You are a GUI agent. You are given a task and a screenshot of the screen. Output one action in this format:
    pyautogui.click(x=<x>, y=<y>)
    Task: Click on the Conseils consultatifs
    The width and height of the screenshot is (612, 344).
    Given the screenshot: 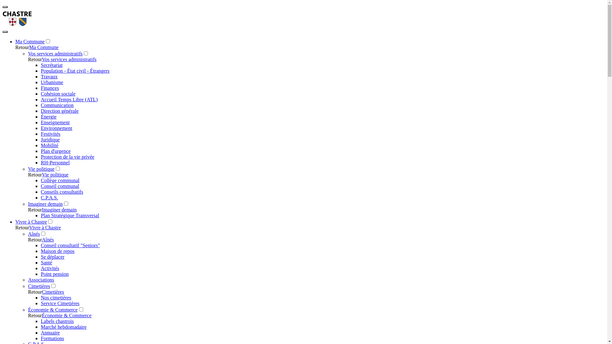 What is the action you would take?
    pyautogui.click(x=62, y=192)
    